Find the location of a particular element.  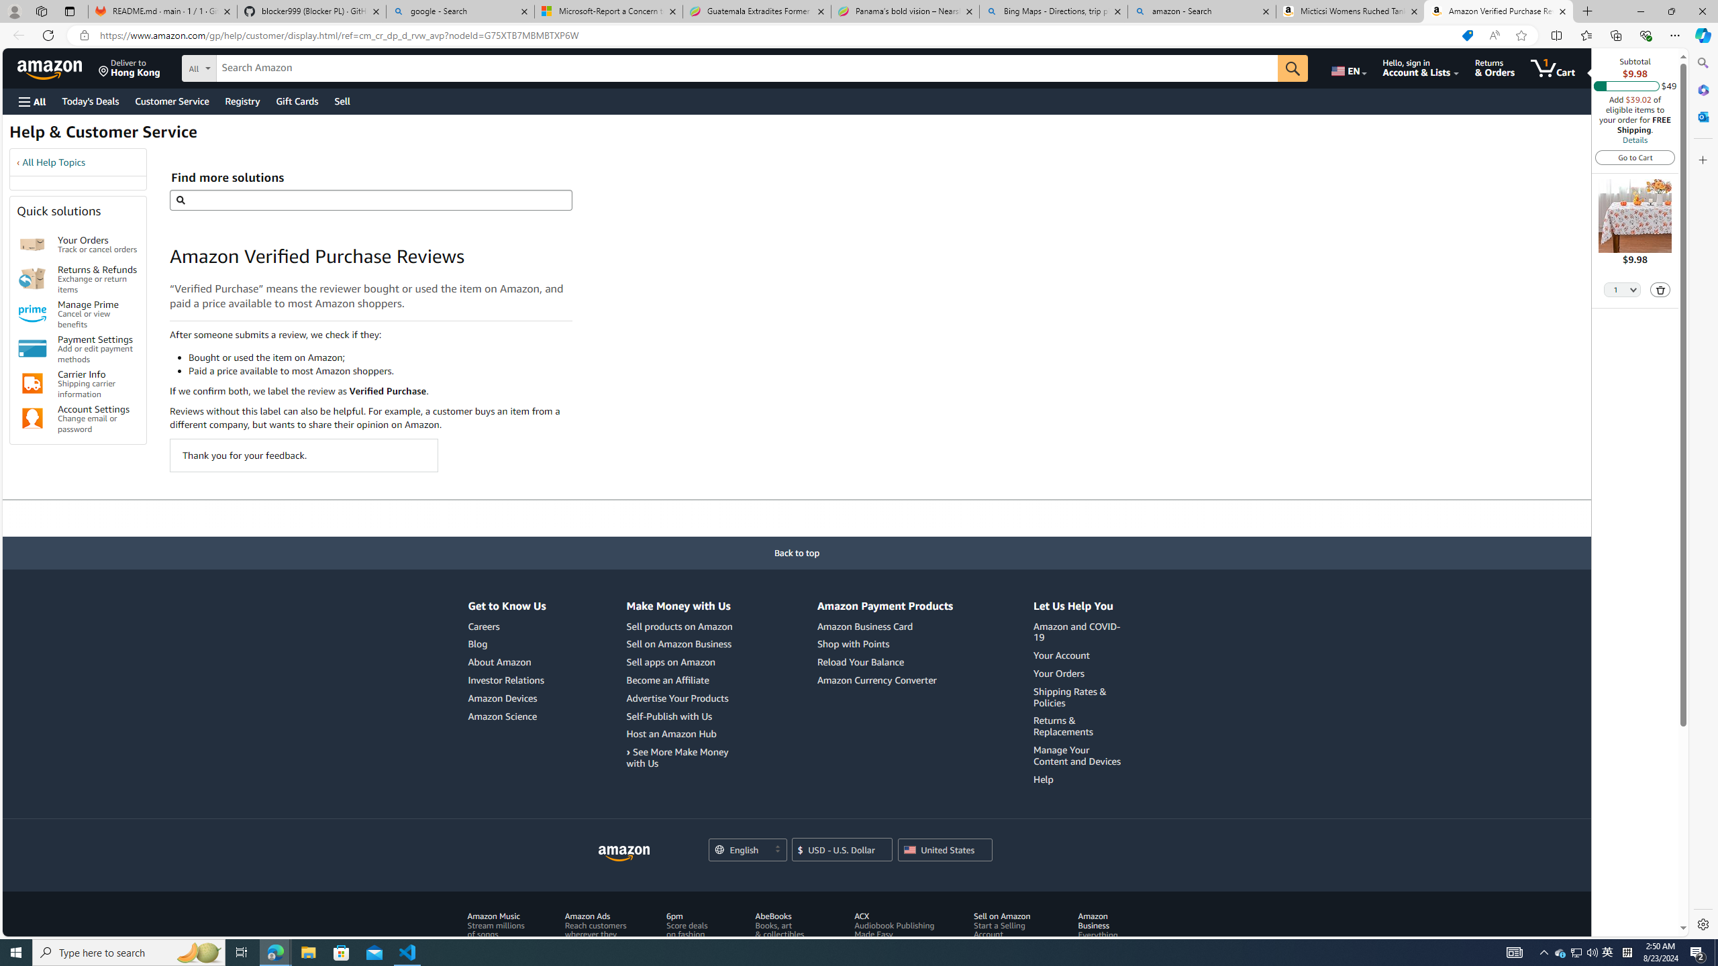

Back to top is located at coordinates (797, 553).